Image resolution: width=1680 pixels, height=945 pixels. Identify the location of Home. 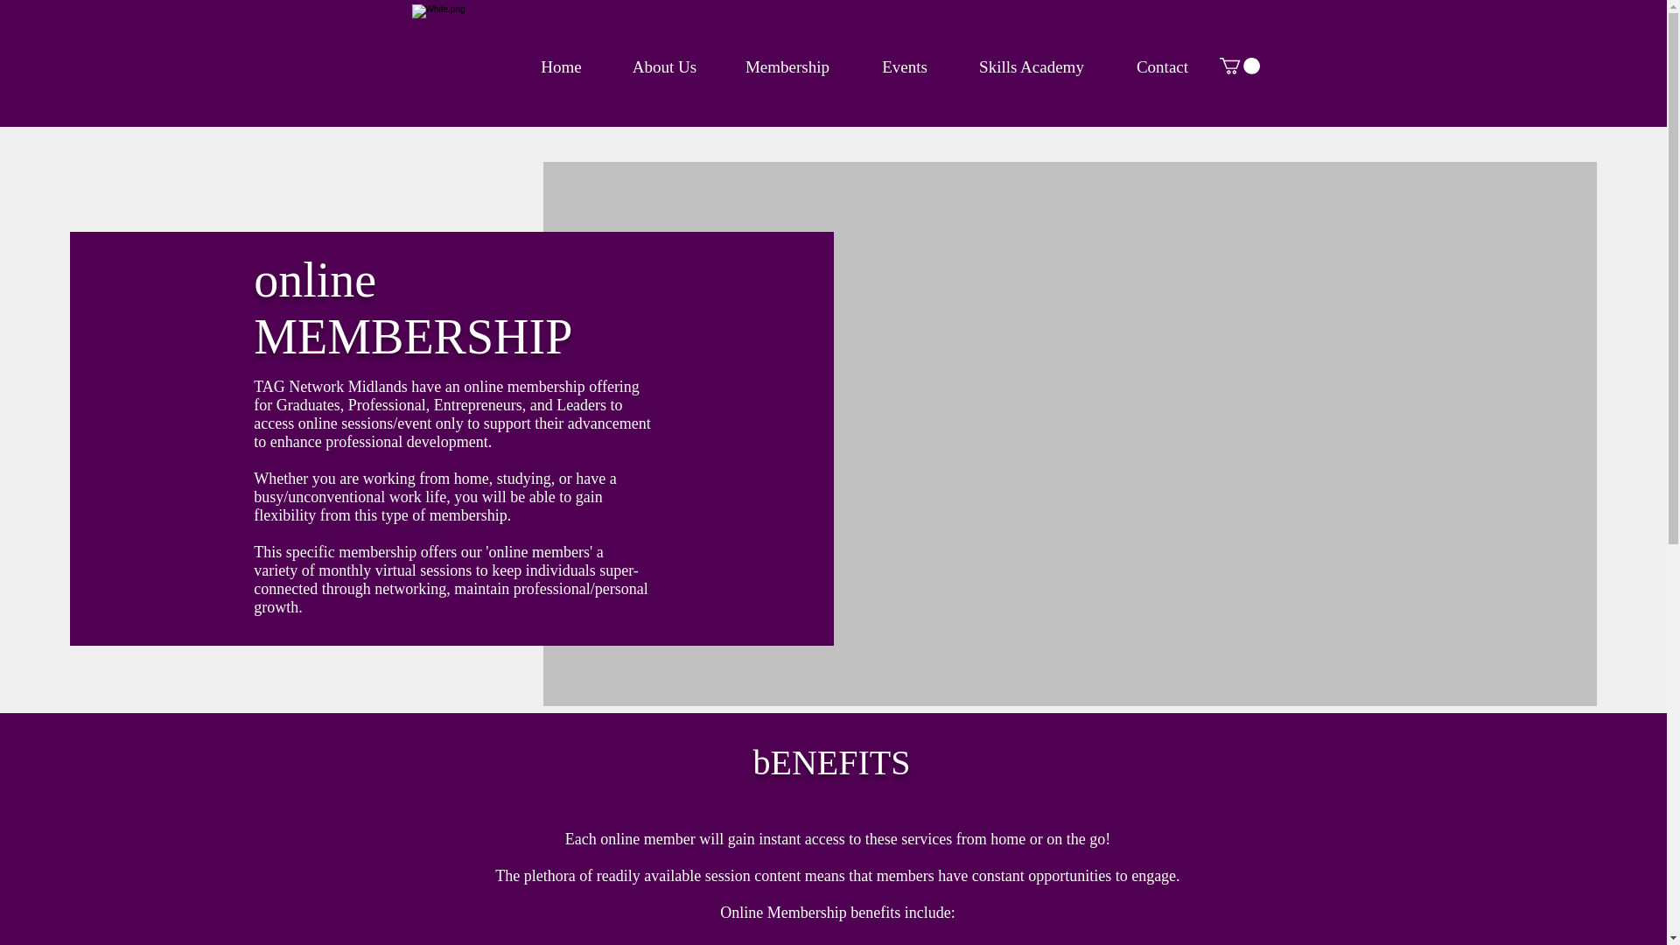
(560, 66).